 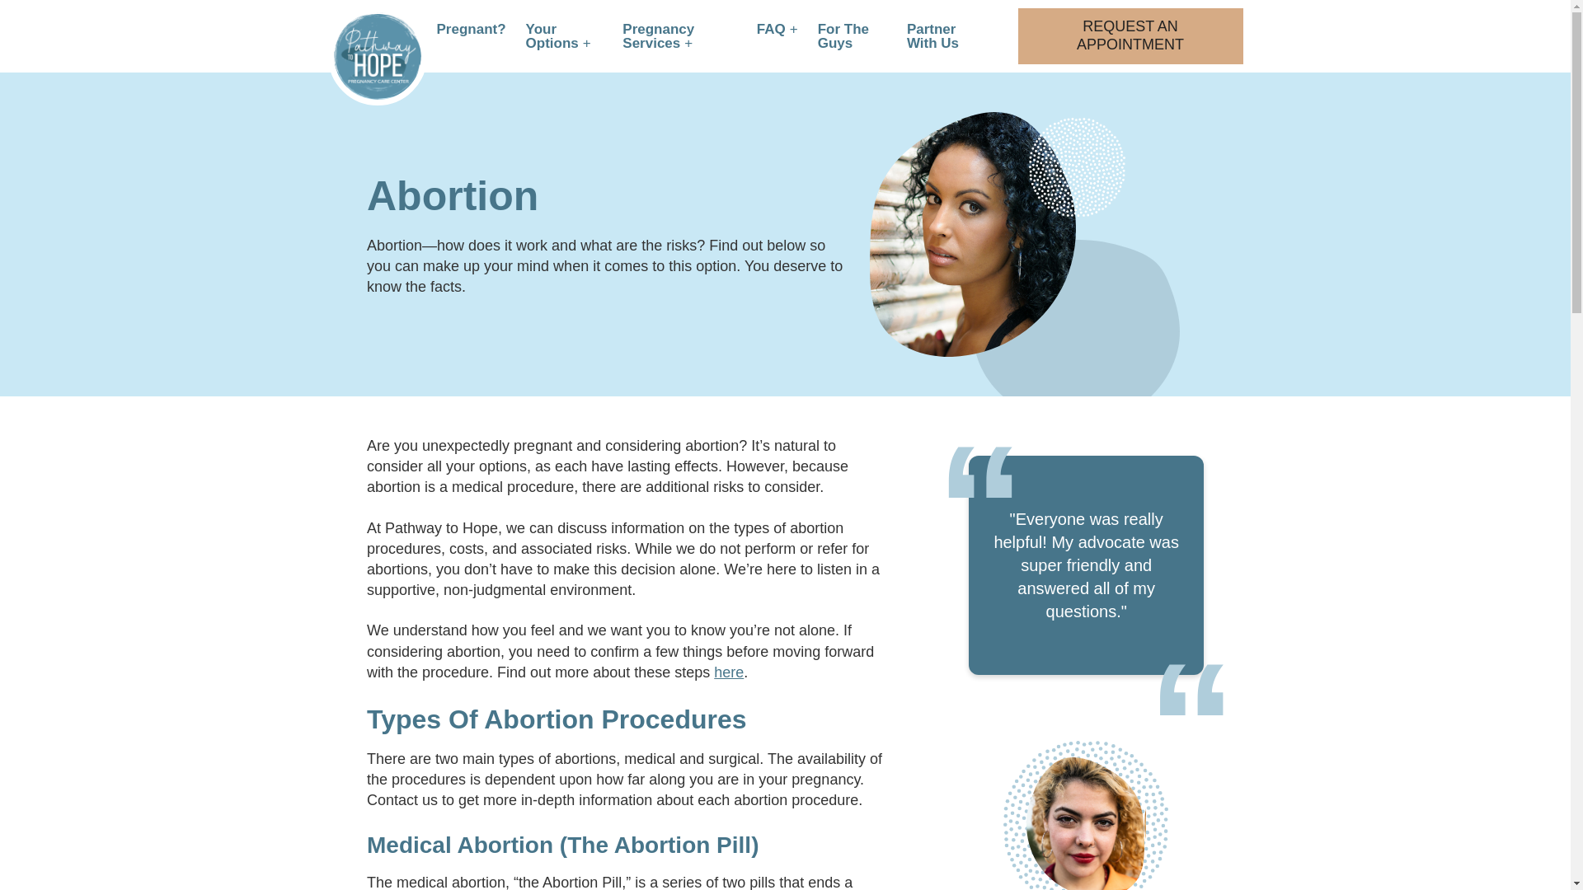 What do you see at coordinates (1130, 35) in the screenshot?
I see `REQUEST AN APPOINTMENT` at bounding box center [1130, 35].